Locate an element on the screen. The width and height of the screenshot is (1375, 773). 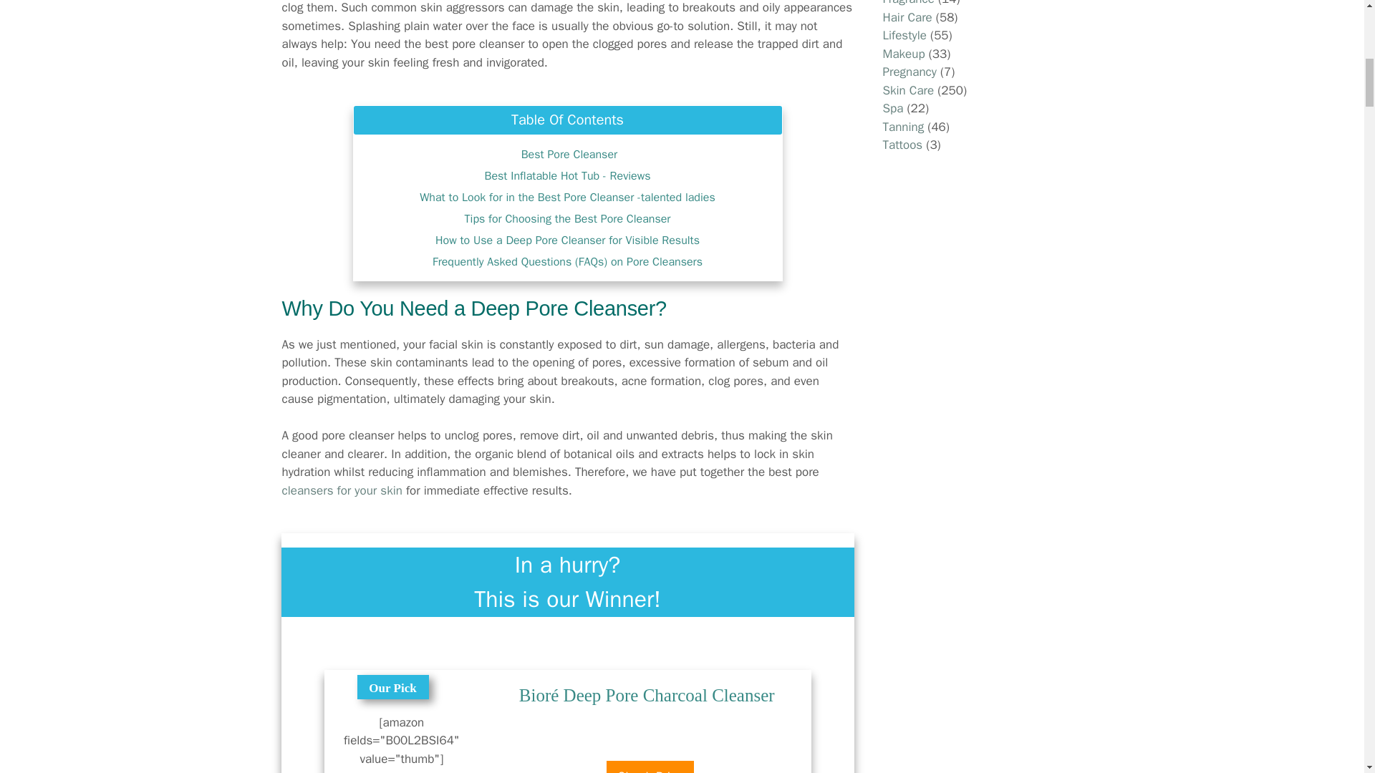
How to Use a Deep Pore Cleanser for Visible Results is located at coordinates (567, 240).